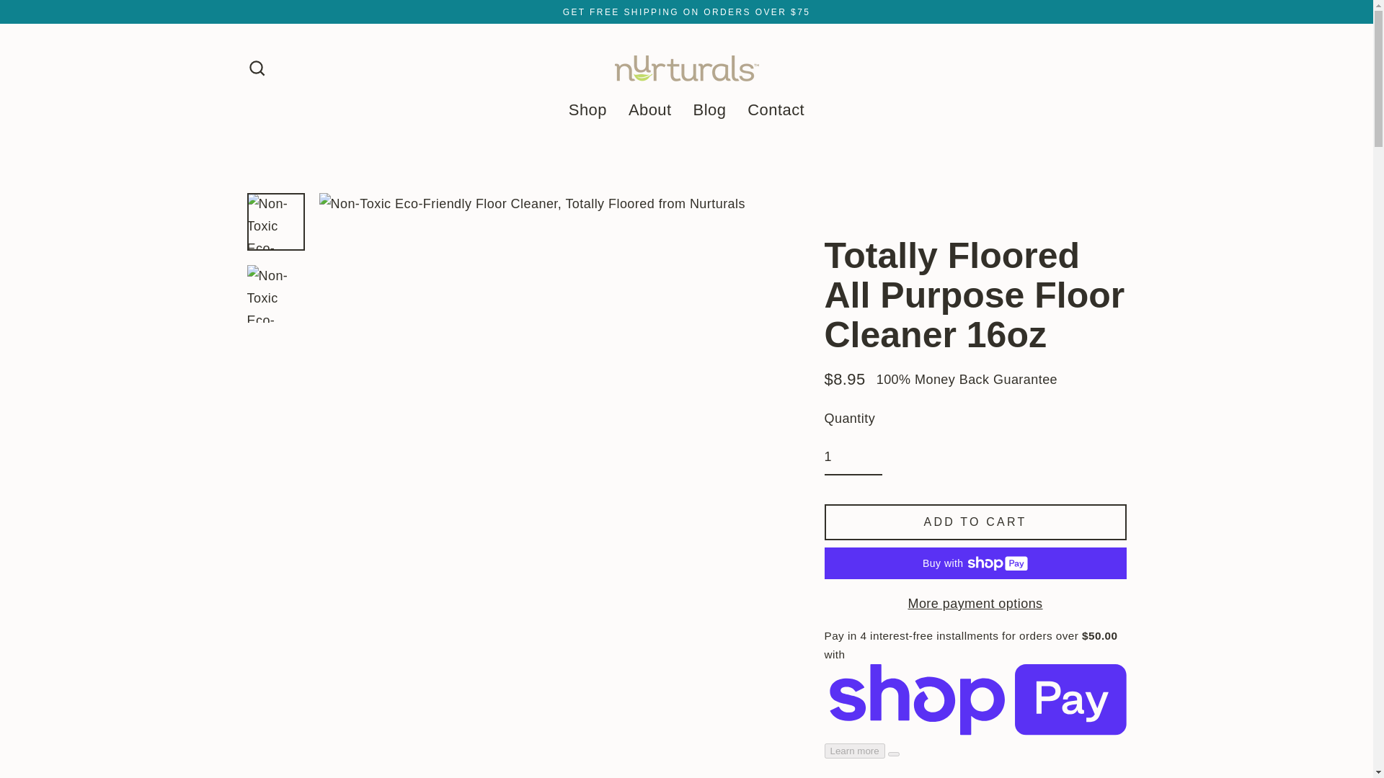 This screenshot has height=778, width=1384. What do you see at coordinates (709, 109) in the screenshot?
I see `Blog` at bounding box center [709, 109].